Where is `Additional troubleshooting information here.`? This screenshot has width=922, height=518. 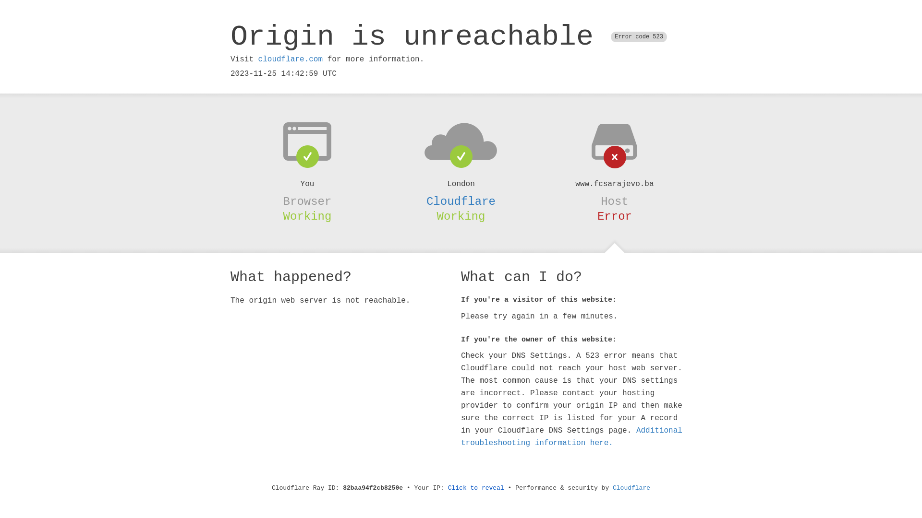 Additional troubleshooting information here. is located at coordinates (571, 437).